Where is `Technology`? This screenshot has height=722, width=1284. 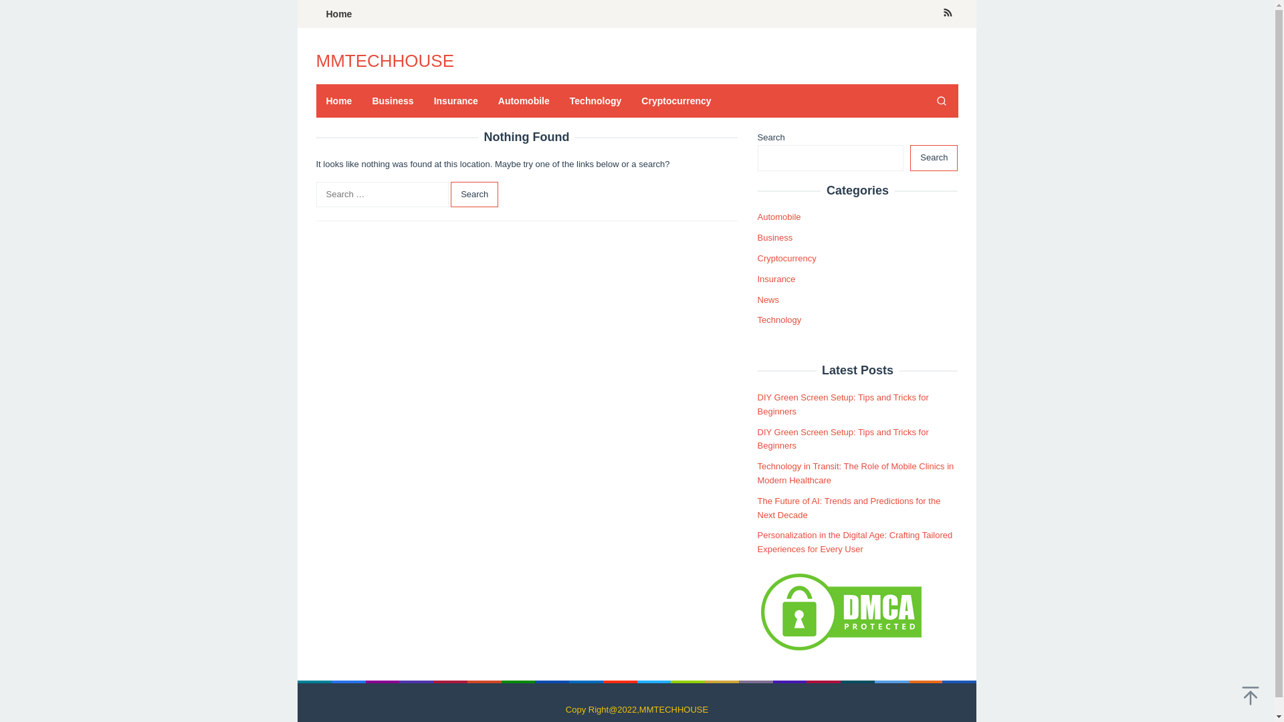
Technology is located at coordinates (595, 101).